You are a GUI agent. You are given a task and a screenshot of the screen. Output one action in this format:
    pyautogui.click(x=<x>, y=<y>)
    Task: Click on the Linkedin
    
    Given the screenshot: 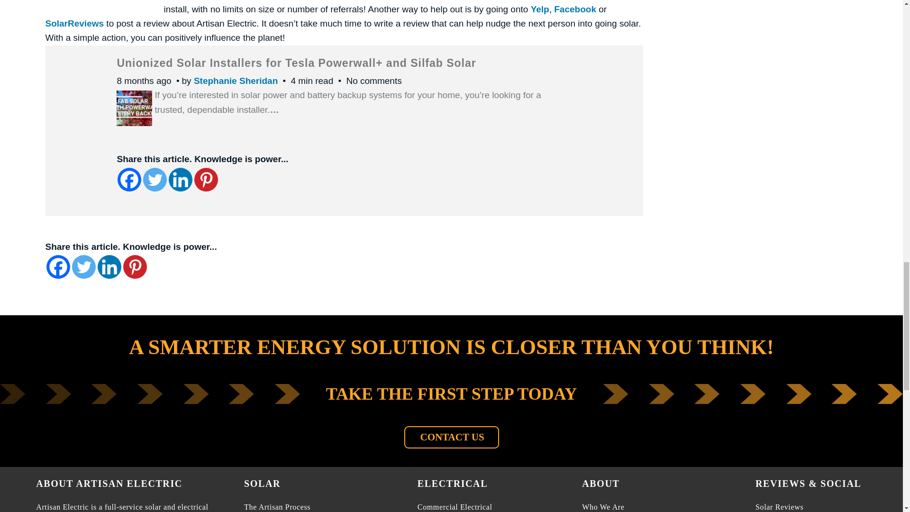 What is the action you would take?
    pyautogui.click(x=180, y=179)
    